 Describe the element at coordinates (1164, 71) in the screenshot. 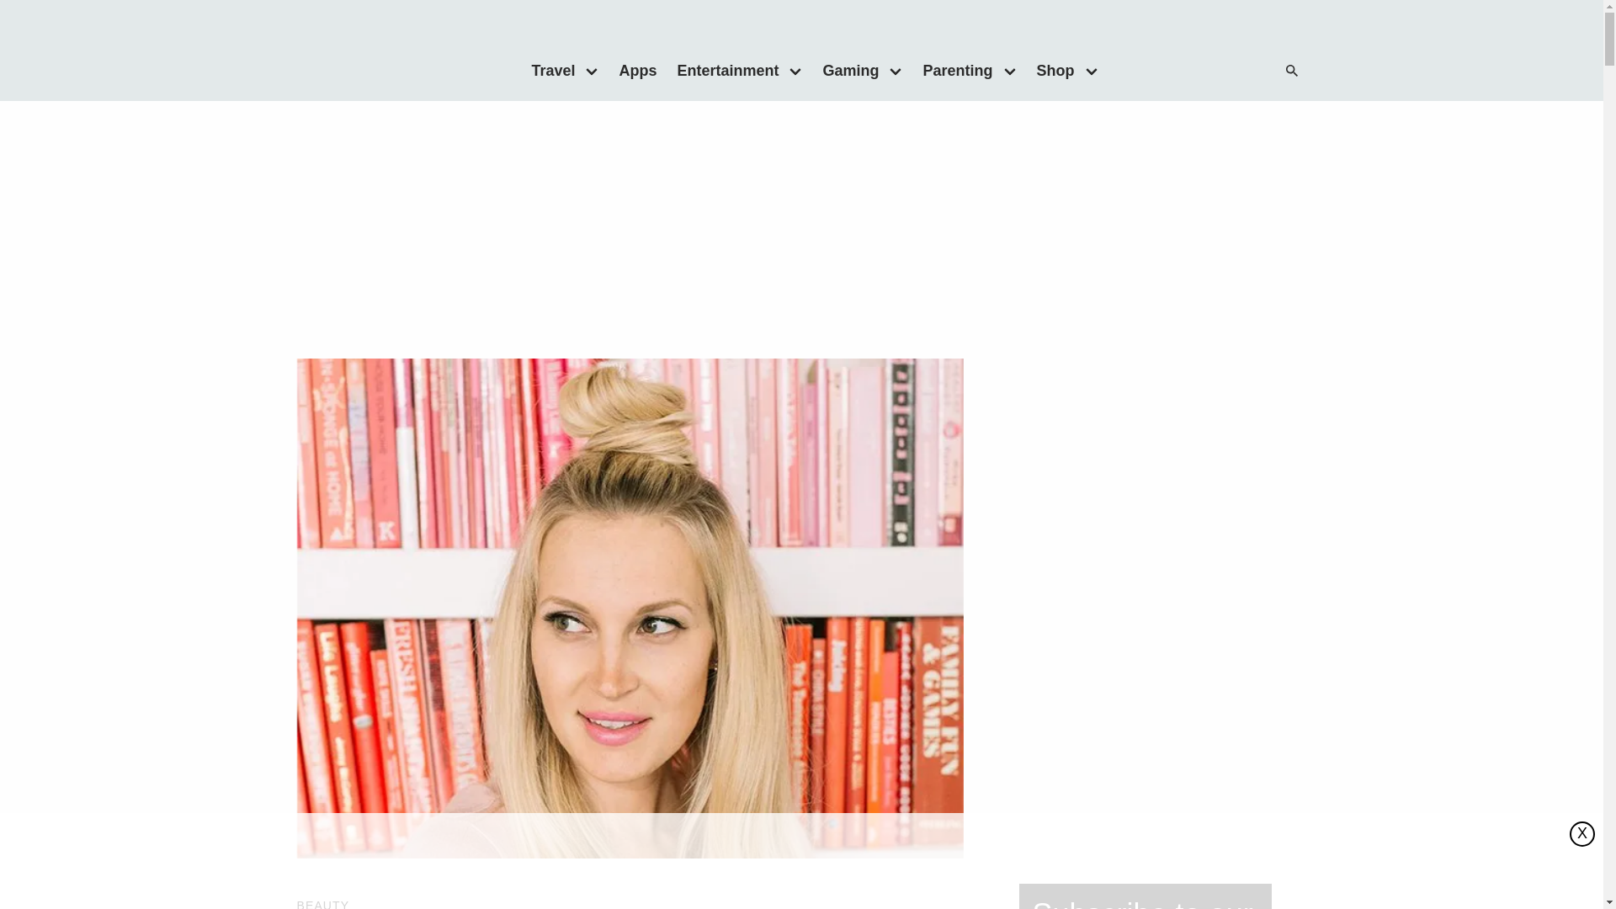

I see `Facebook` at that location.